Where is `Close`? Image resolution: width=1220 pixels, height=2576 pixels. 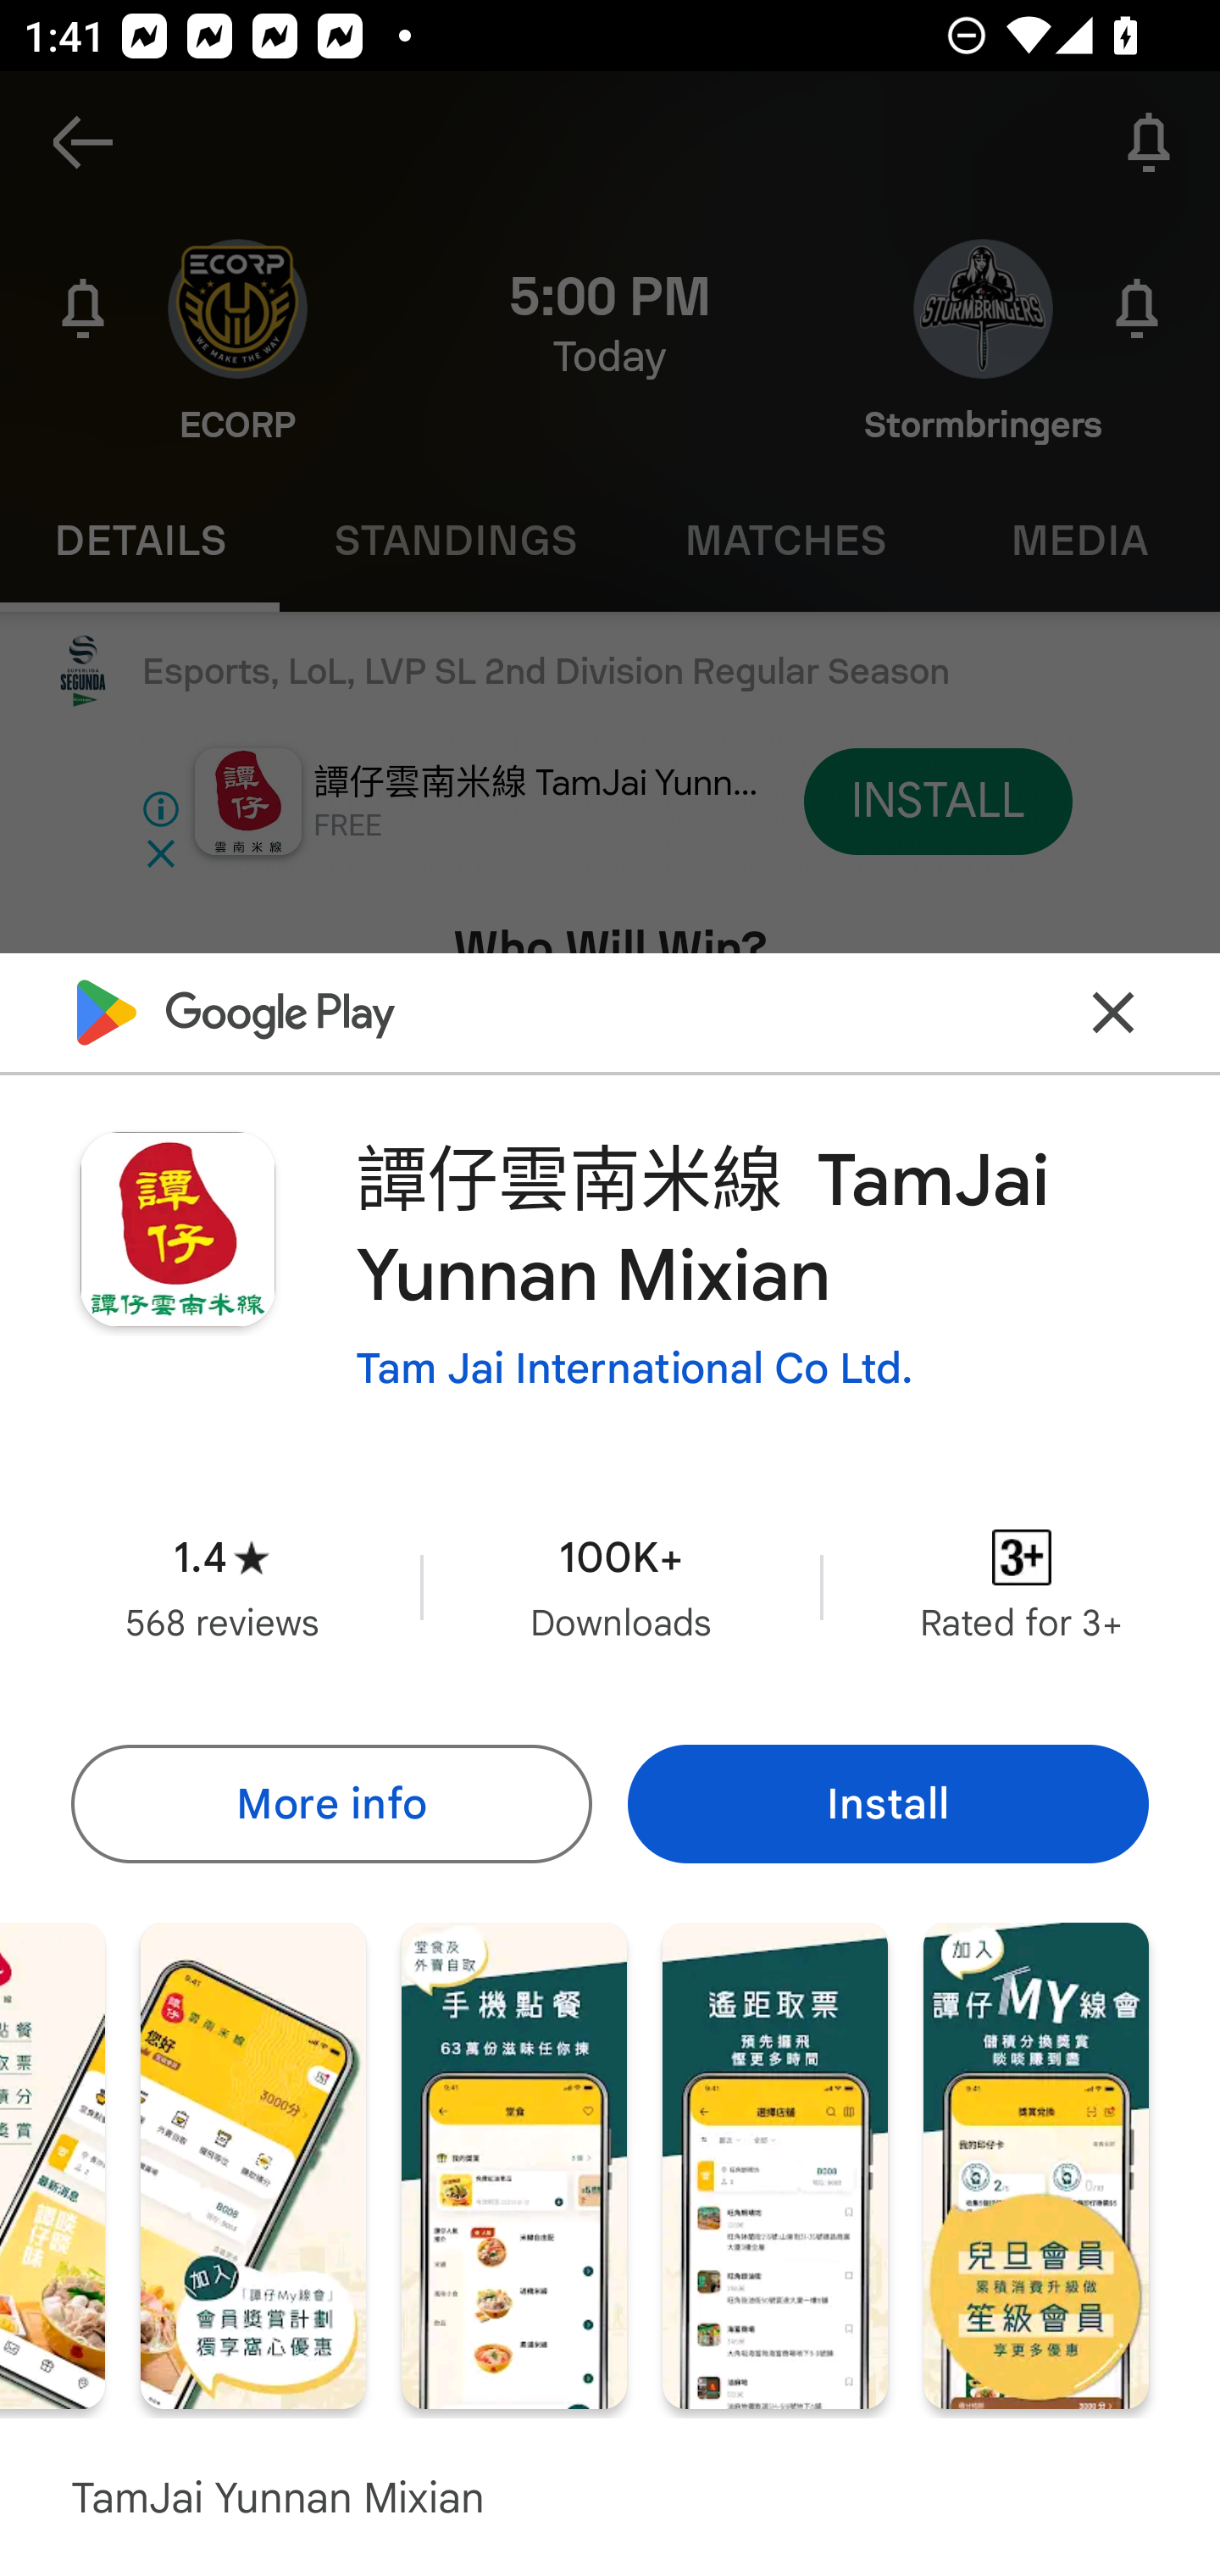 Close is located at coordinates (1113, 1012).